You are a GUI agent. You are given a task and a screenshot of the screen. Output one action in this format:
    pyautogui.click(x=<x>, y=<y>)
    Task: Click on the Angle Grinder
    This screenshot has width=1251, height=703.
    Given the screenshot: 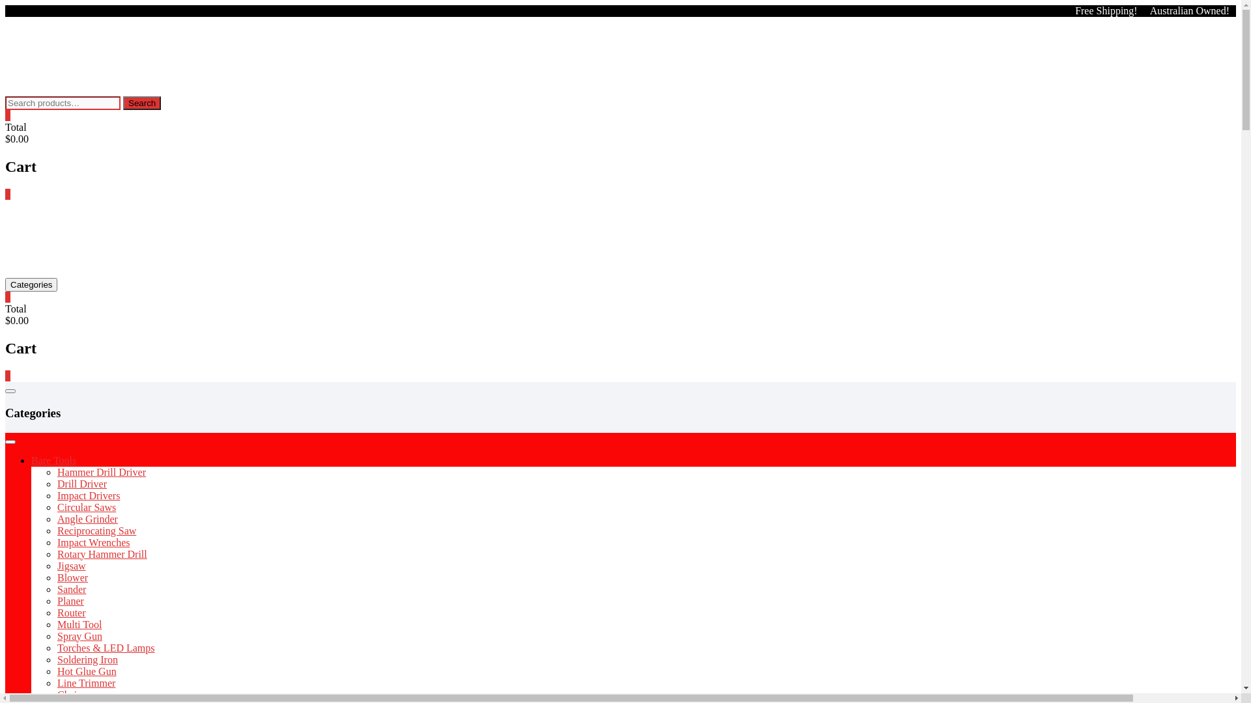 What is the action you would take?
    pyautogui.click(x=87, y=519)
    